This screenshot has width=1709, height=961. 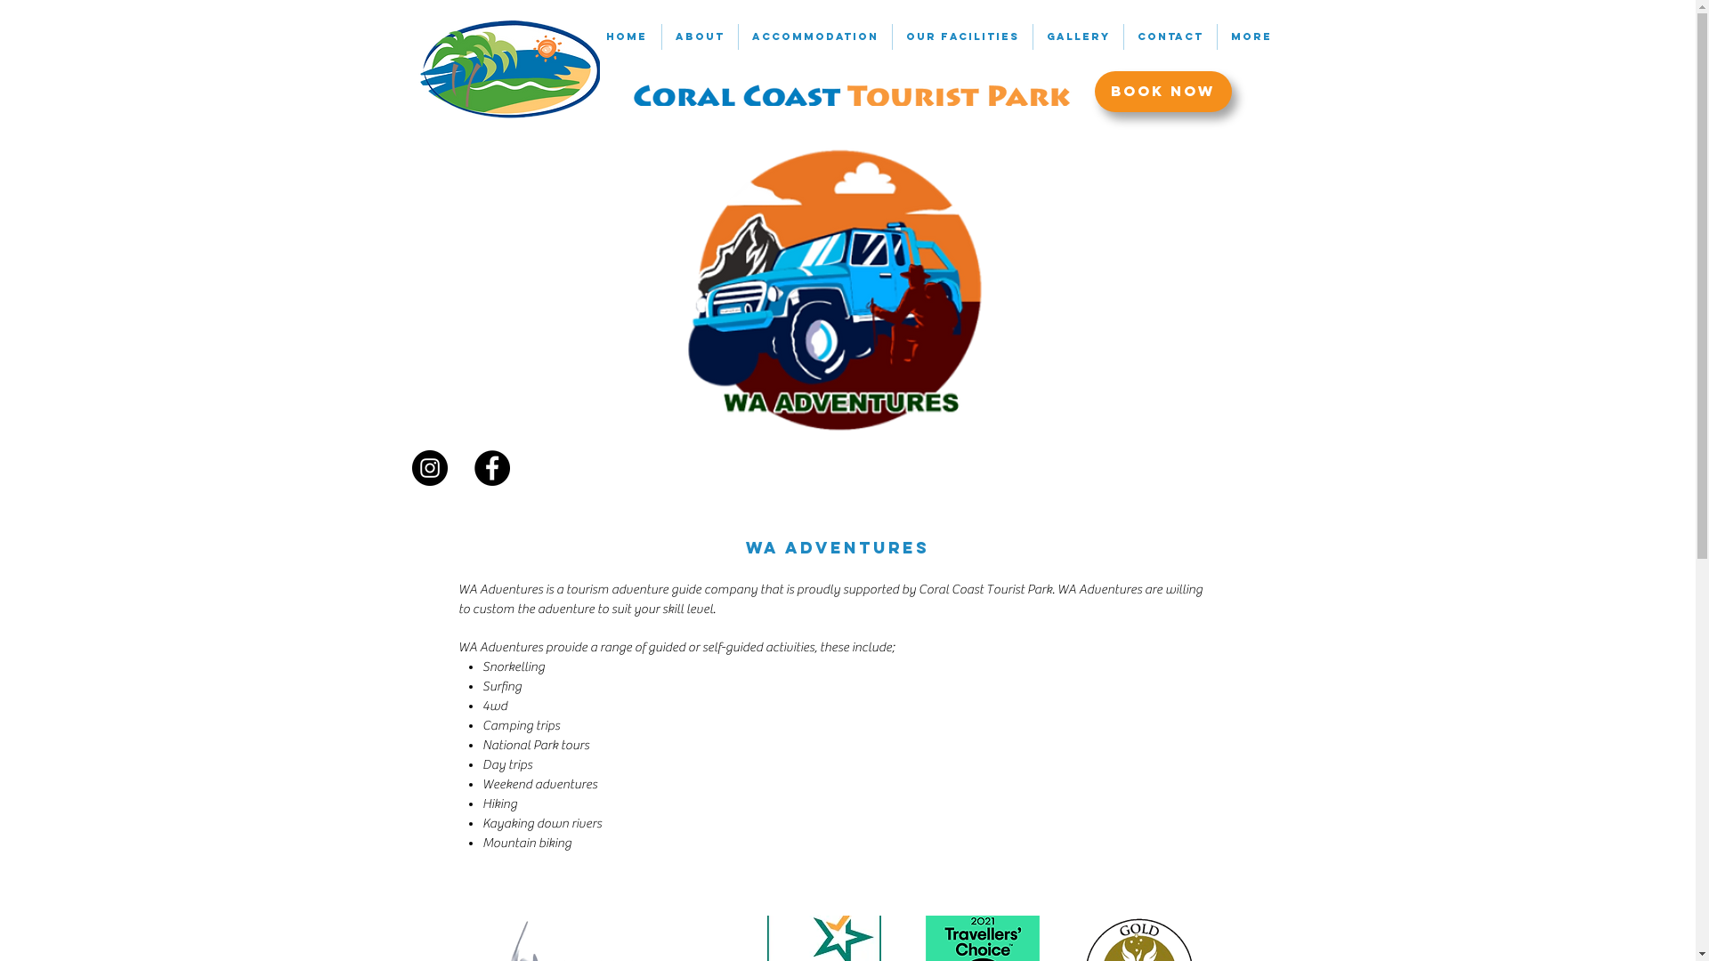 What do you see at coordinates (832, 312) in the screenshot?
I see `Waad_edited_edited_edited_edited_edited_` at bounding box center [832, 312].